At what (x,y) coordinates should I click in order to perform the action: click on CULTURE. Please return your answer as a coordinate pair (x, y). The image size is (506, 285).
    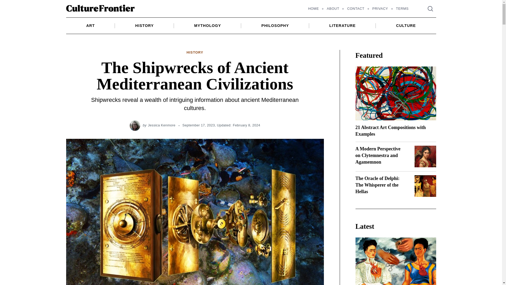
    Looking at the image, I should click on (406, 25).